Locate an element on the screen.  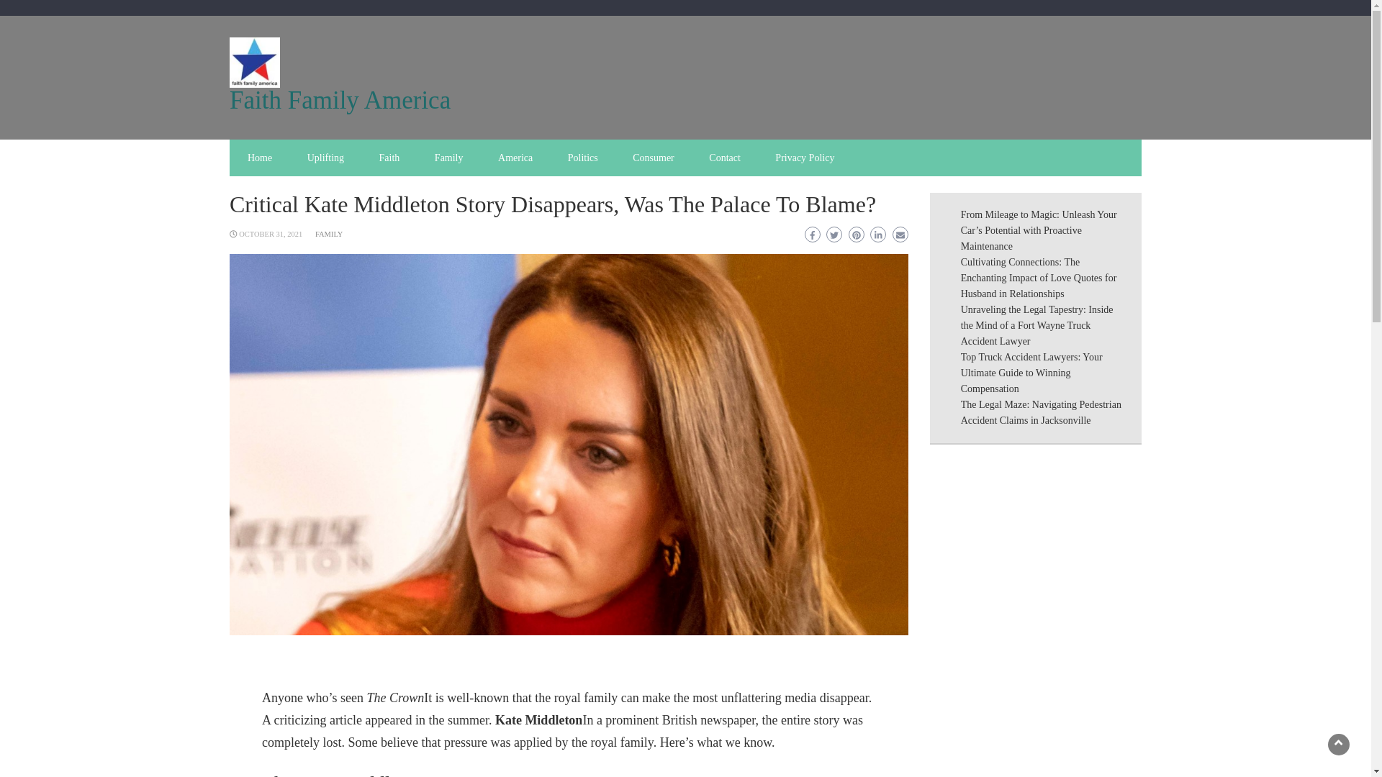
Faith is located at coordinates (389, 158).